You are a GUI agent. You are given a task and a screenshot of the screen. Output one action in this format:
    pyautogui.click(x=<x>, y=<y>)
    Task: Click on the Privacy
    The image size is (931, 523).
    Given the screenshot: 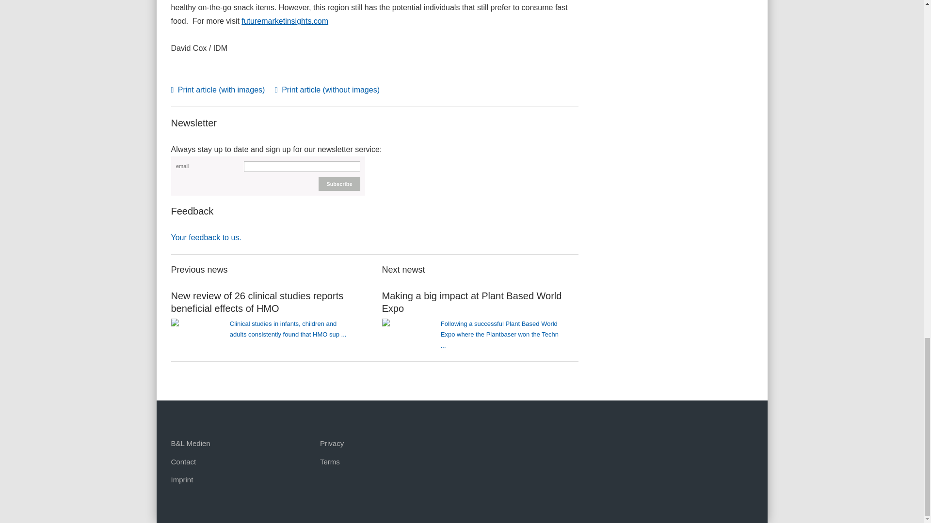 What is the action you would take?
    pyautogui.click(x=332, y=444)
    